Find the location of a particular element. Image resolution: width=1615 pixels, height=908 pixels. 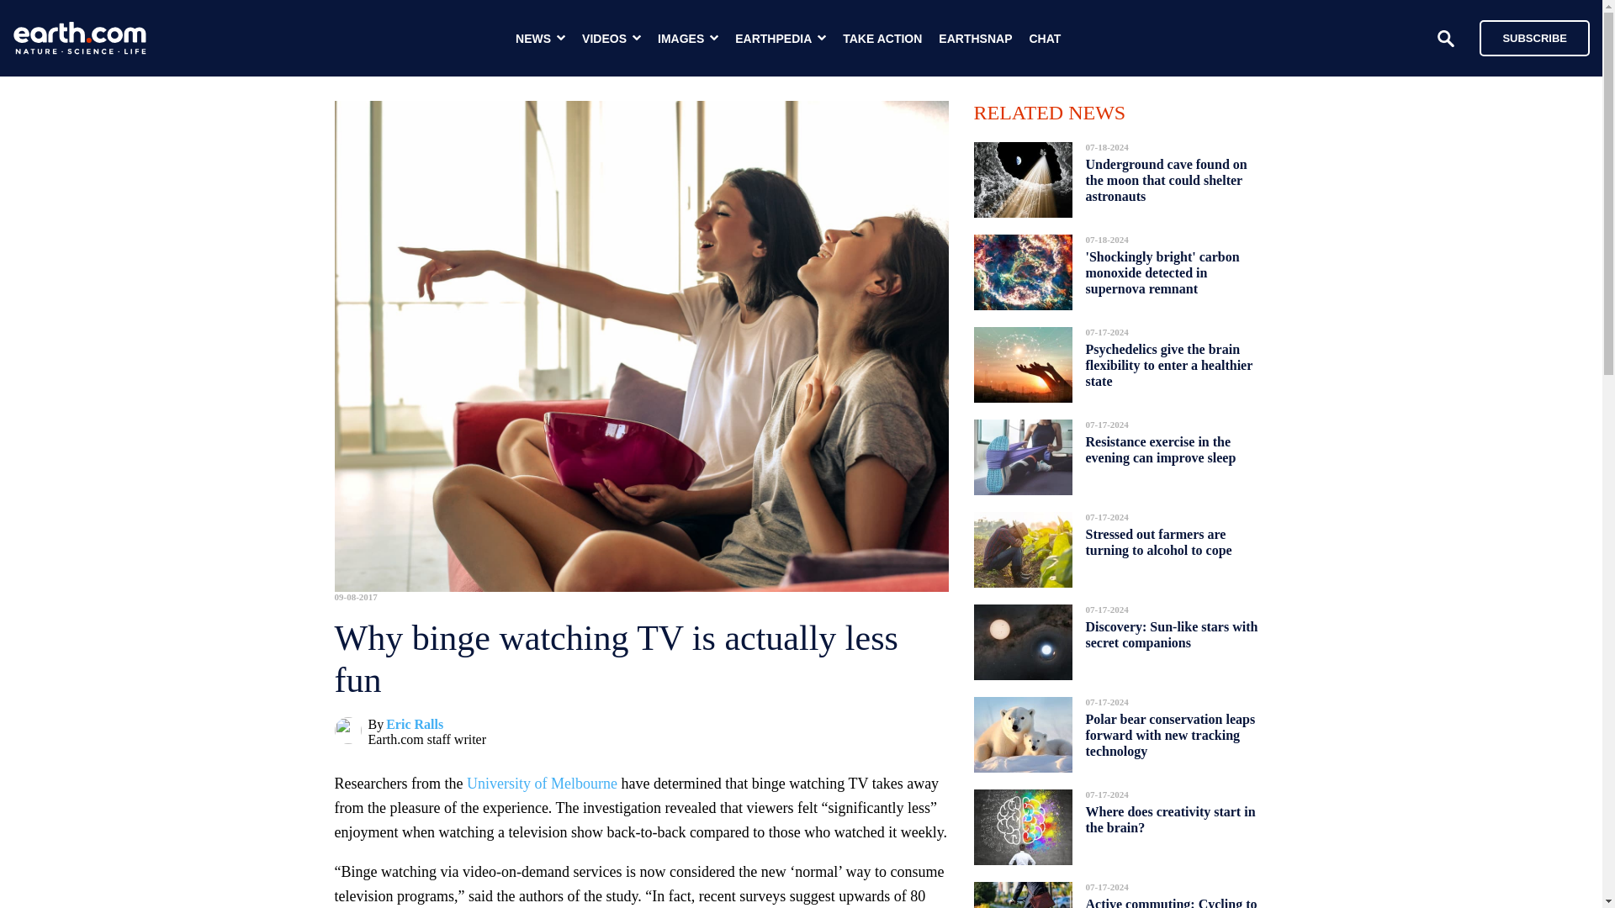

Where does creativity start in the brain? is located at coordinates (1169, 820).